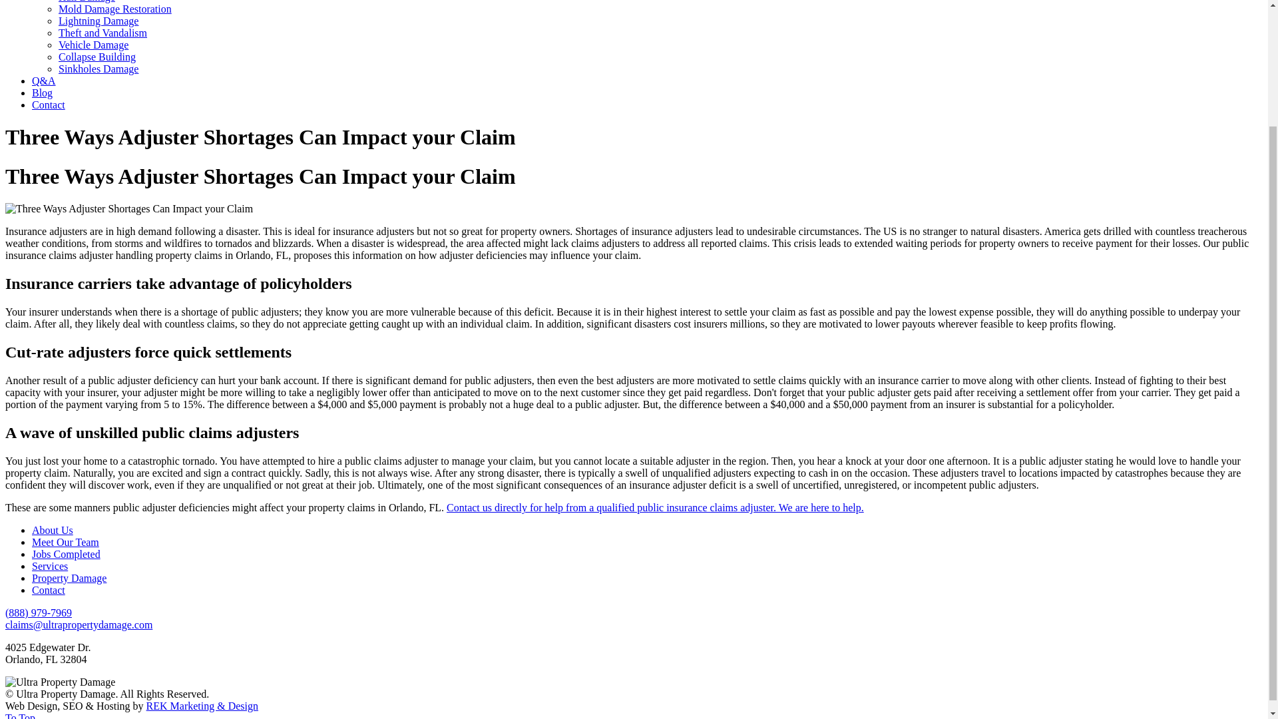 This screenshot has height=719, width=1278. I want to click on Property Damage, so click(69, 578).